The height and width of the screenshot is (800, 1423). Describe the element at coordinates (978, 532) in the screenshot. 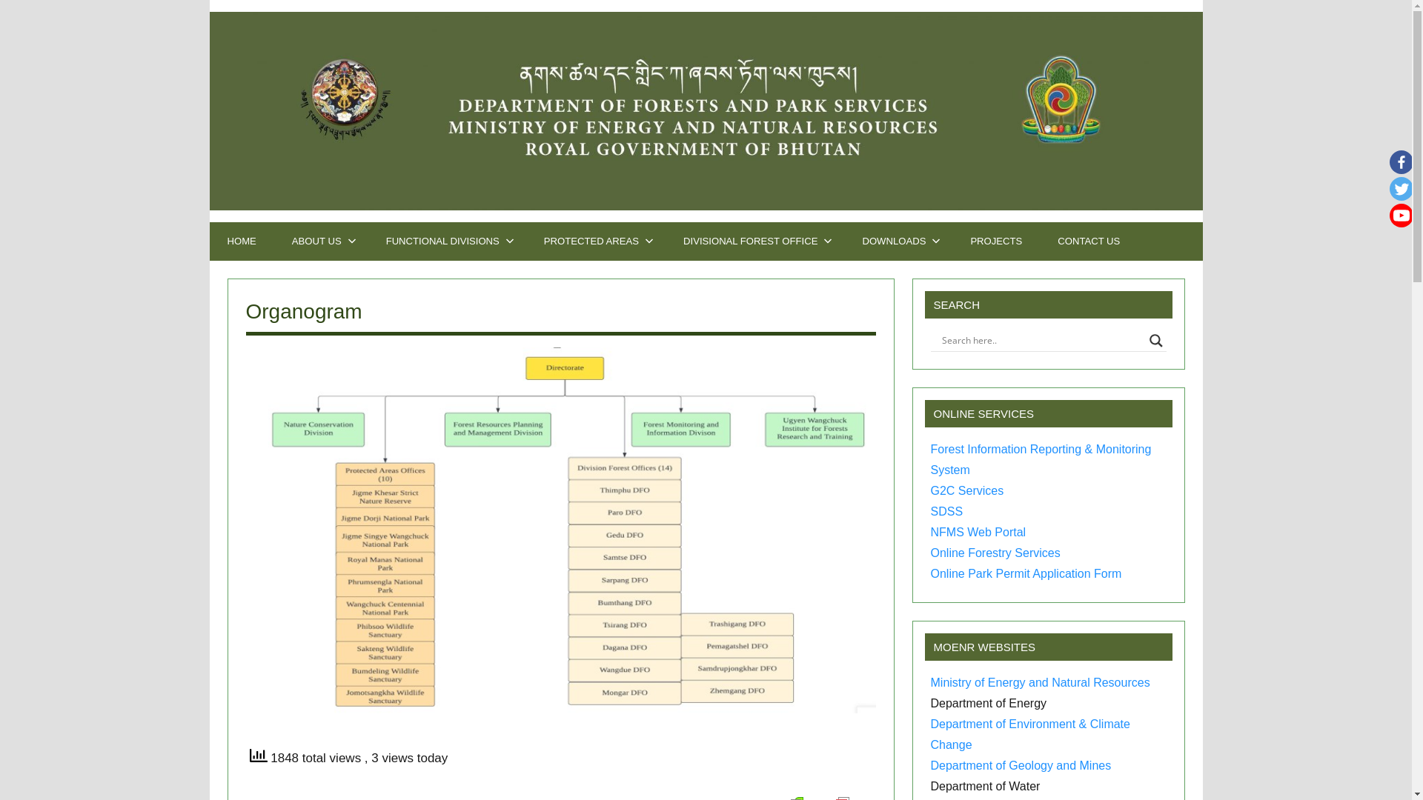

I see `NFMS Web Portal` at that location.